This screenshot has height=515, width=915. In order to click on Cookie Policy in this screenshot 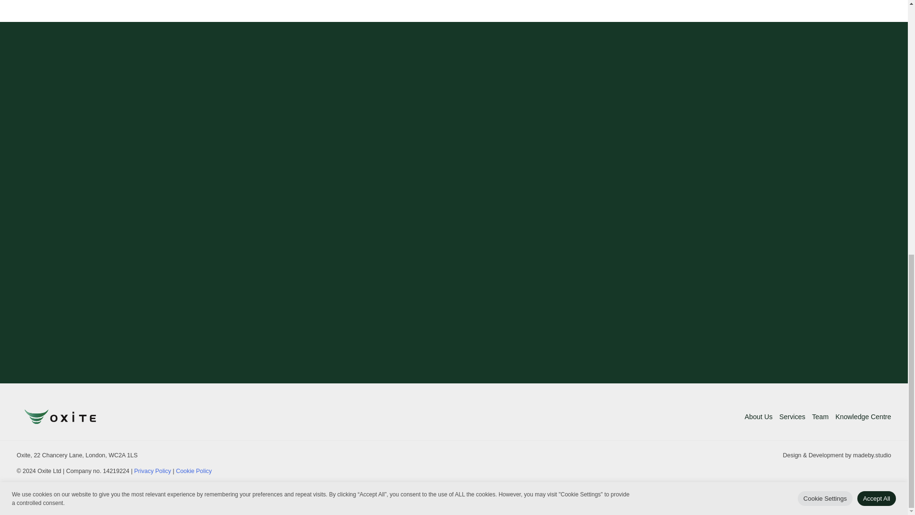, I will do `click(193, 471)`.